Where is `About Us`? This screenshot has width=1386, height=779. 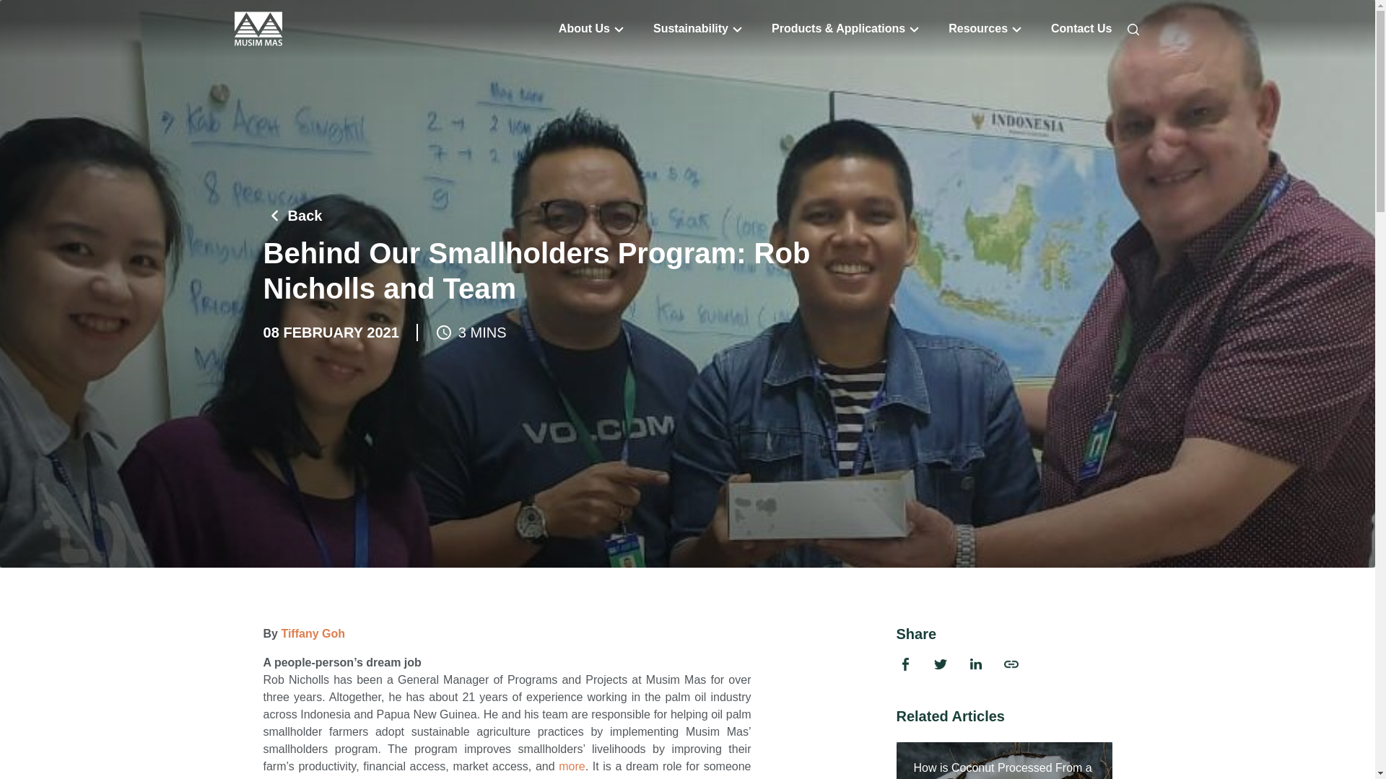
About Us is located at coordinates (583, 29).